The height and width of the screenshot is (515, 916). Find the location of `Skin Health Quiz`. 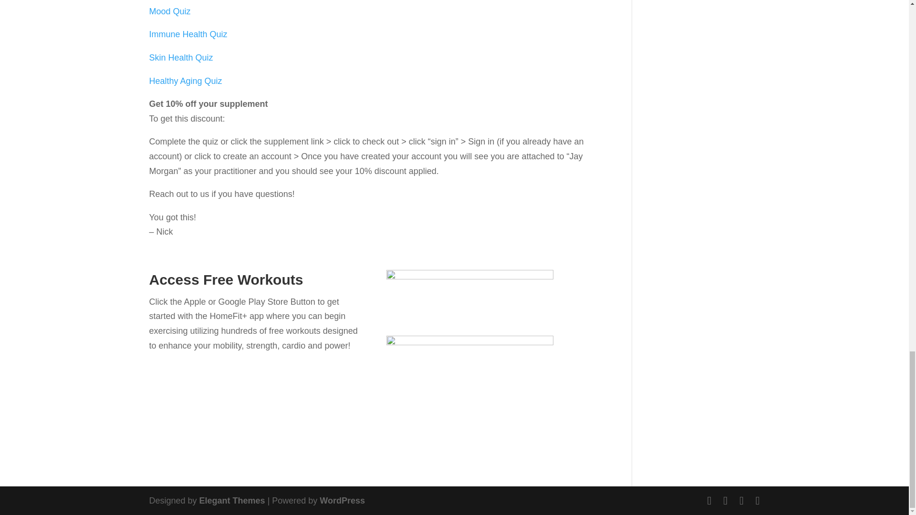

Skin Health Quiz is located at coordinates (180, 57).